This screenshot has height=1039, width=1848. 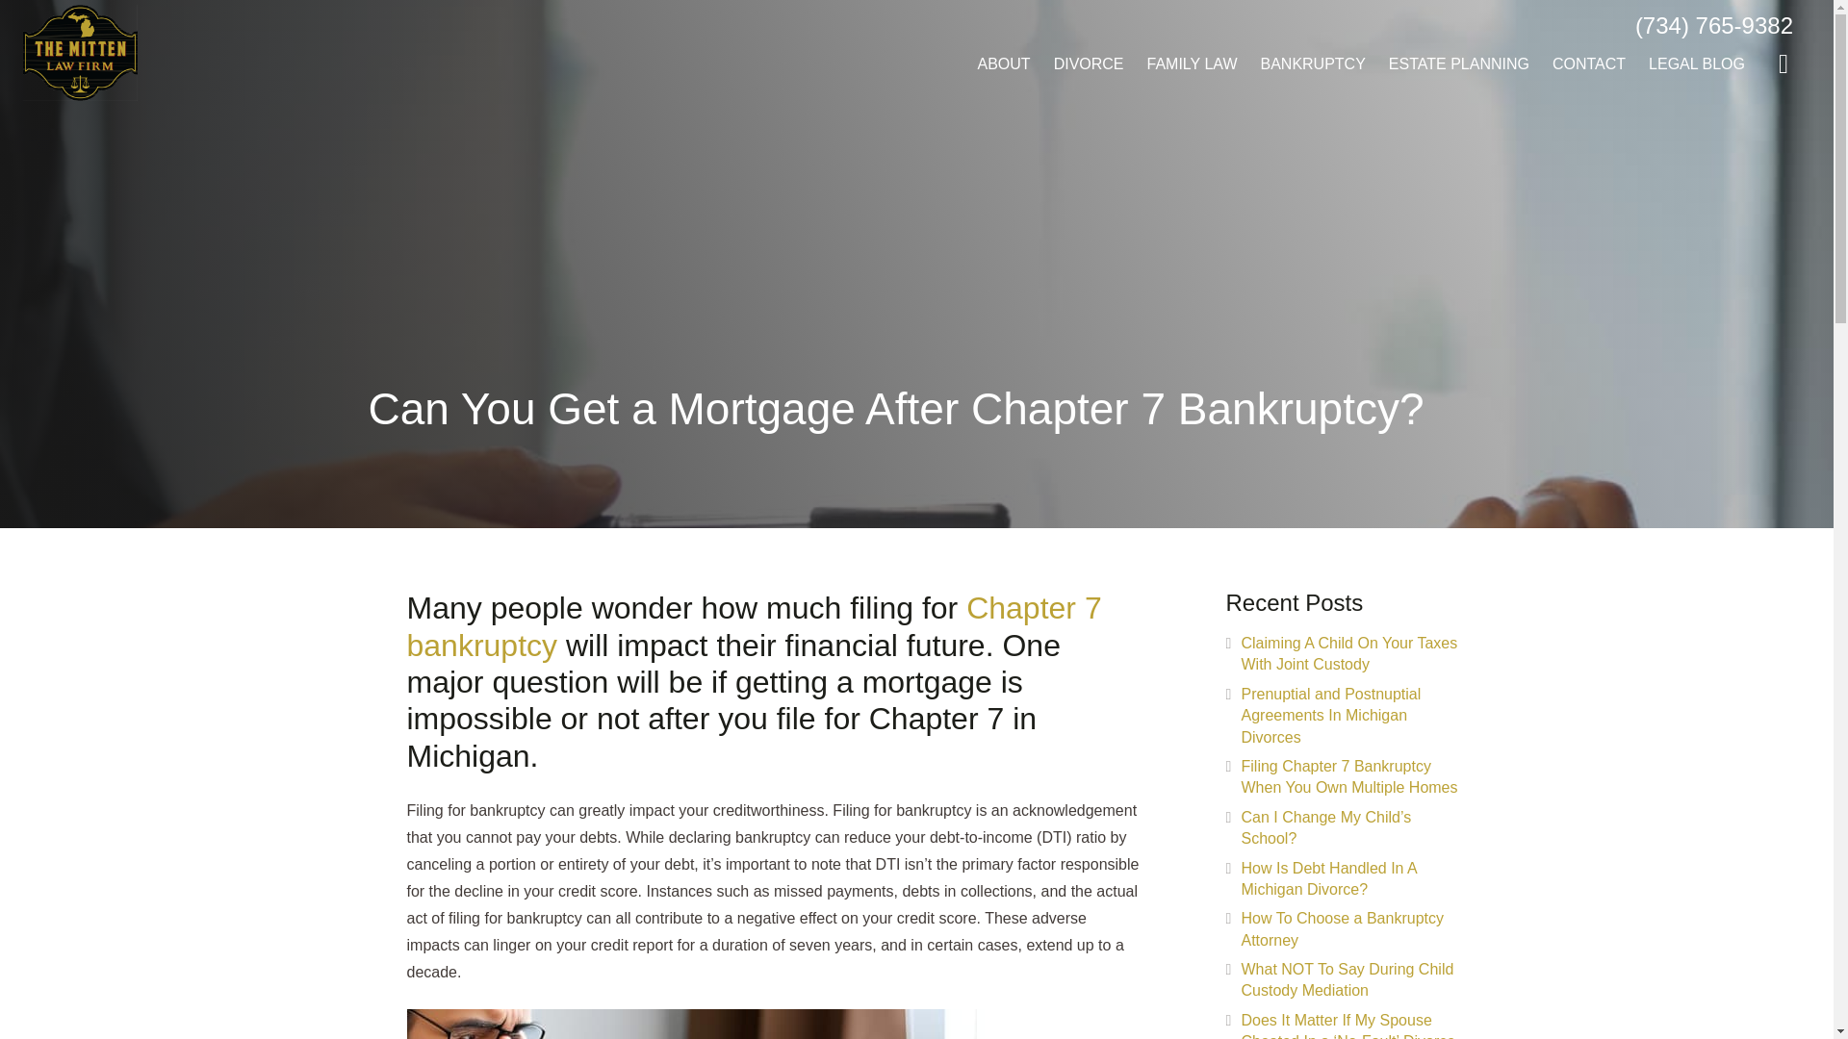 I want to click on BANKRUPTCY, so click(x=1313, y=64).